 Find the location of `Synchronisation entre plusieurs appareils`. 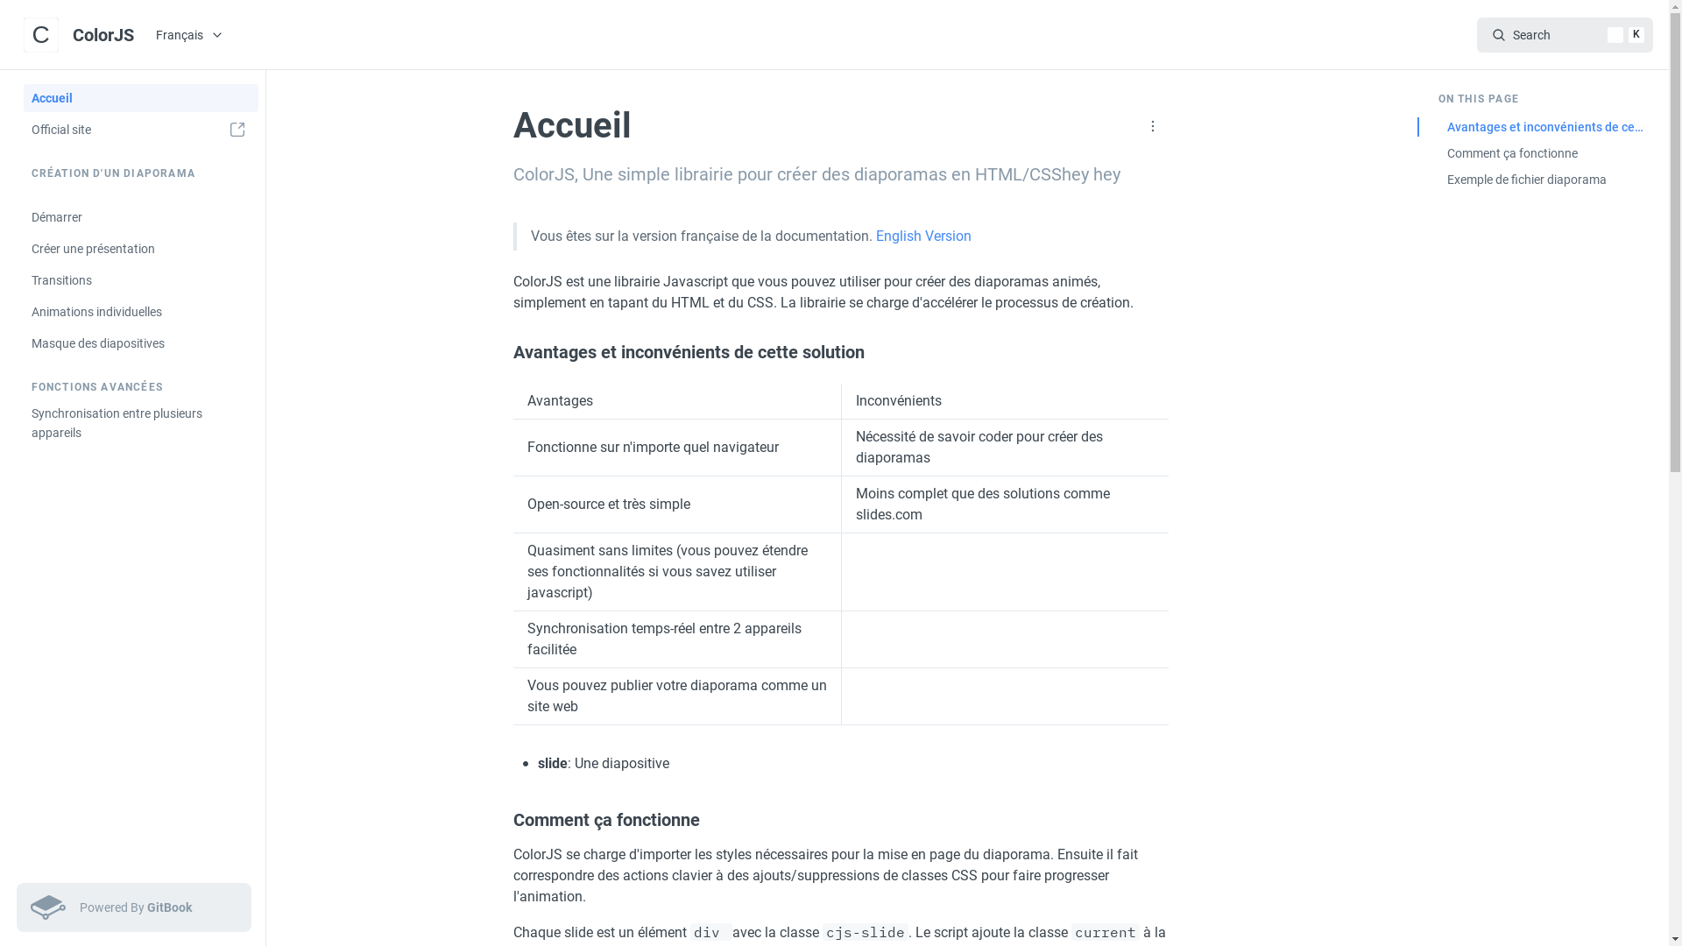

Synchronisation entre plusieurs appareils is located at coordinates (140, 423).